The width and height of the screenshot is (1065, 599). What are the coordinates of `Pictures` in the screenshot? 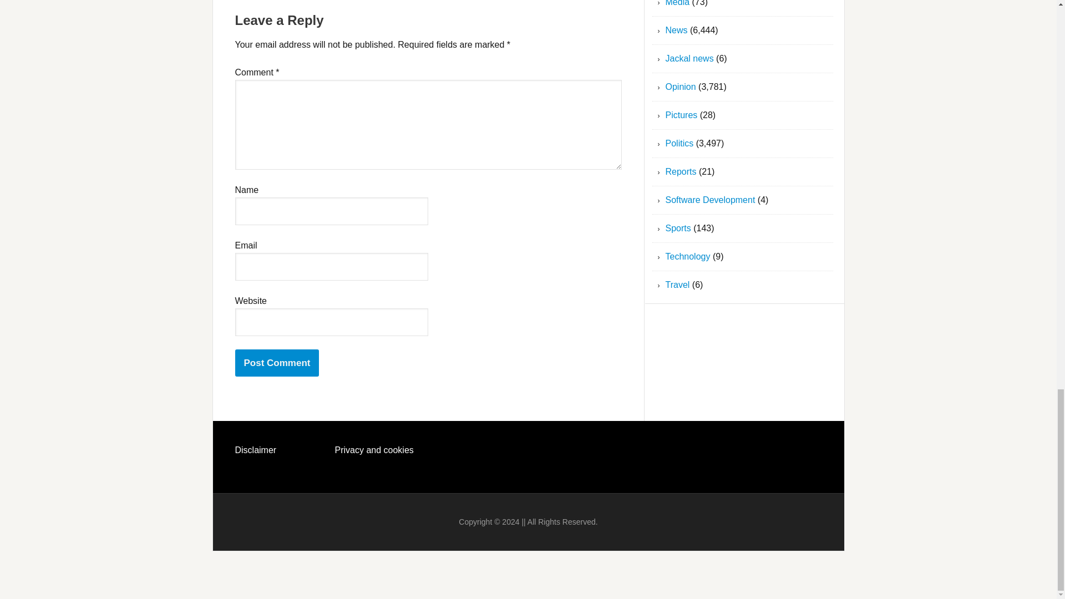 It's located at (681, 115).